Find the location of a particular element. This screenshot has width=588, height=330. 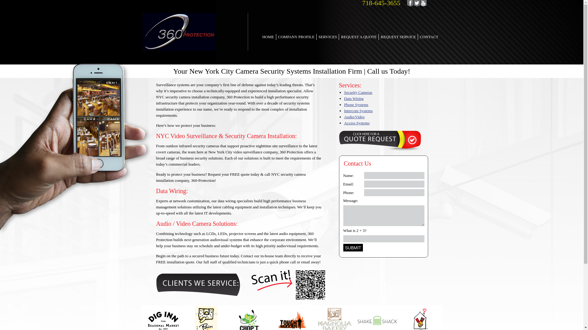

Intercom Systems is located at coordinates (359, 111).